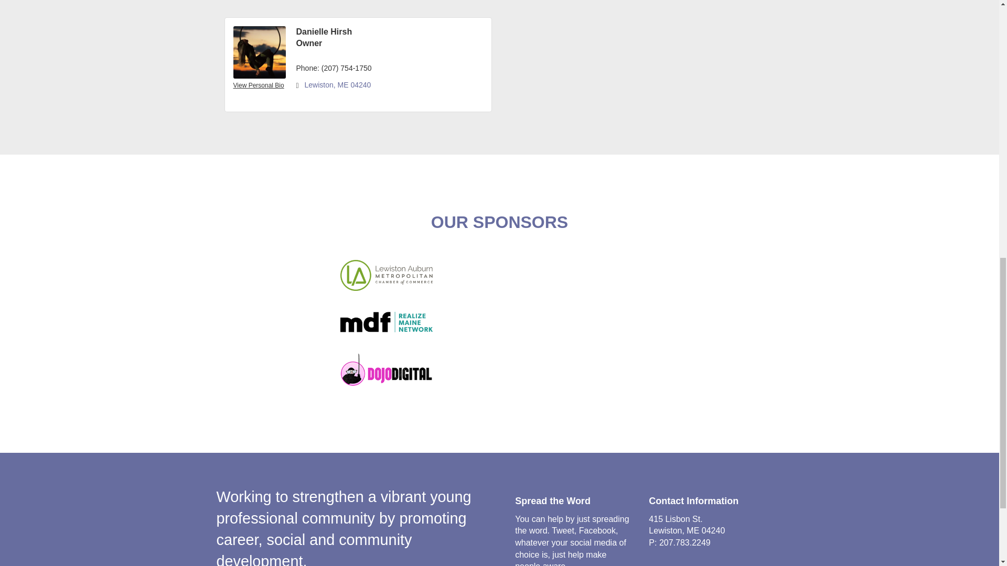  Describe the element at coordinates (393, 85) in the screenshot. I see `Lewiston ME 04240` at that location.